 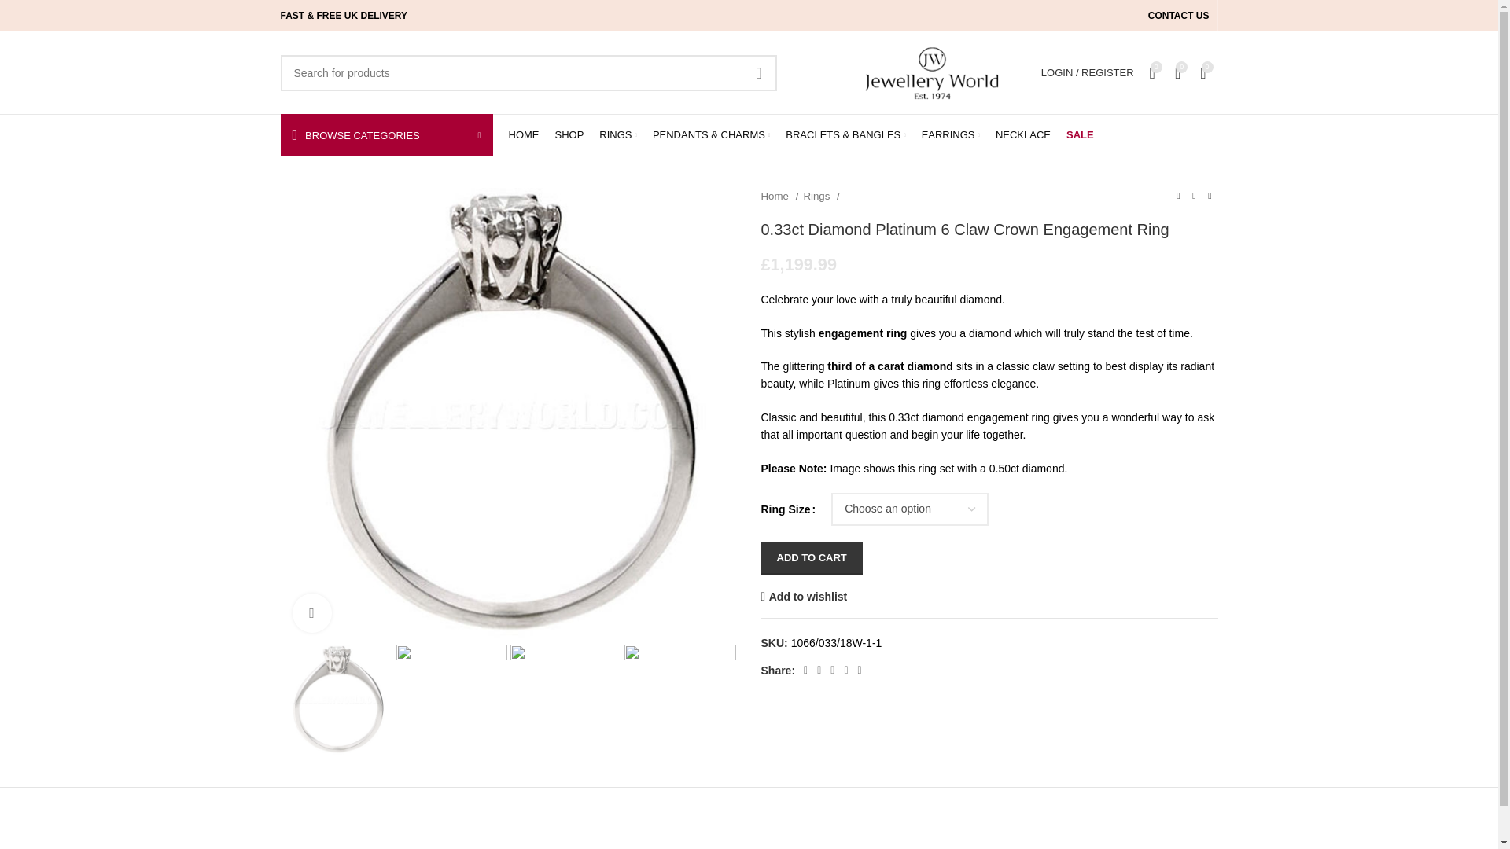 I want to click on SEARCH, so click(x=759, y=72).